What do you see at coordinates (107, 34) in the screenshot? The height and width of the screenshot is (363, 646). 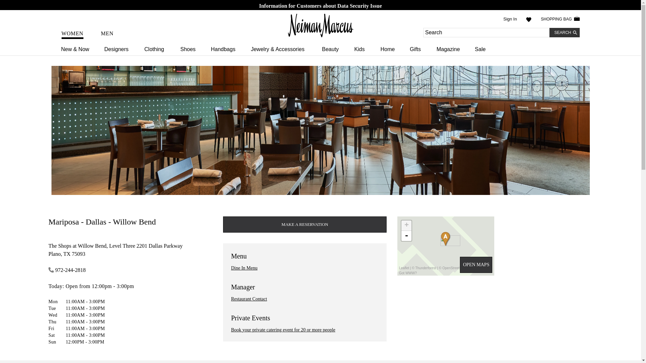 I see `MEN` at bounding box center [107, 34].